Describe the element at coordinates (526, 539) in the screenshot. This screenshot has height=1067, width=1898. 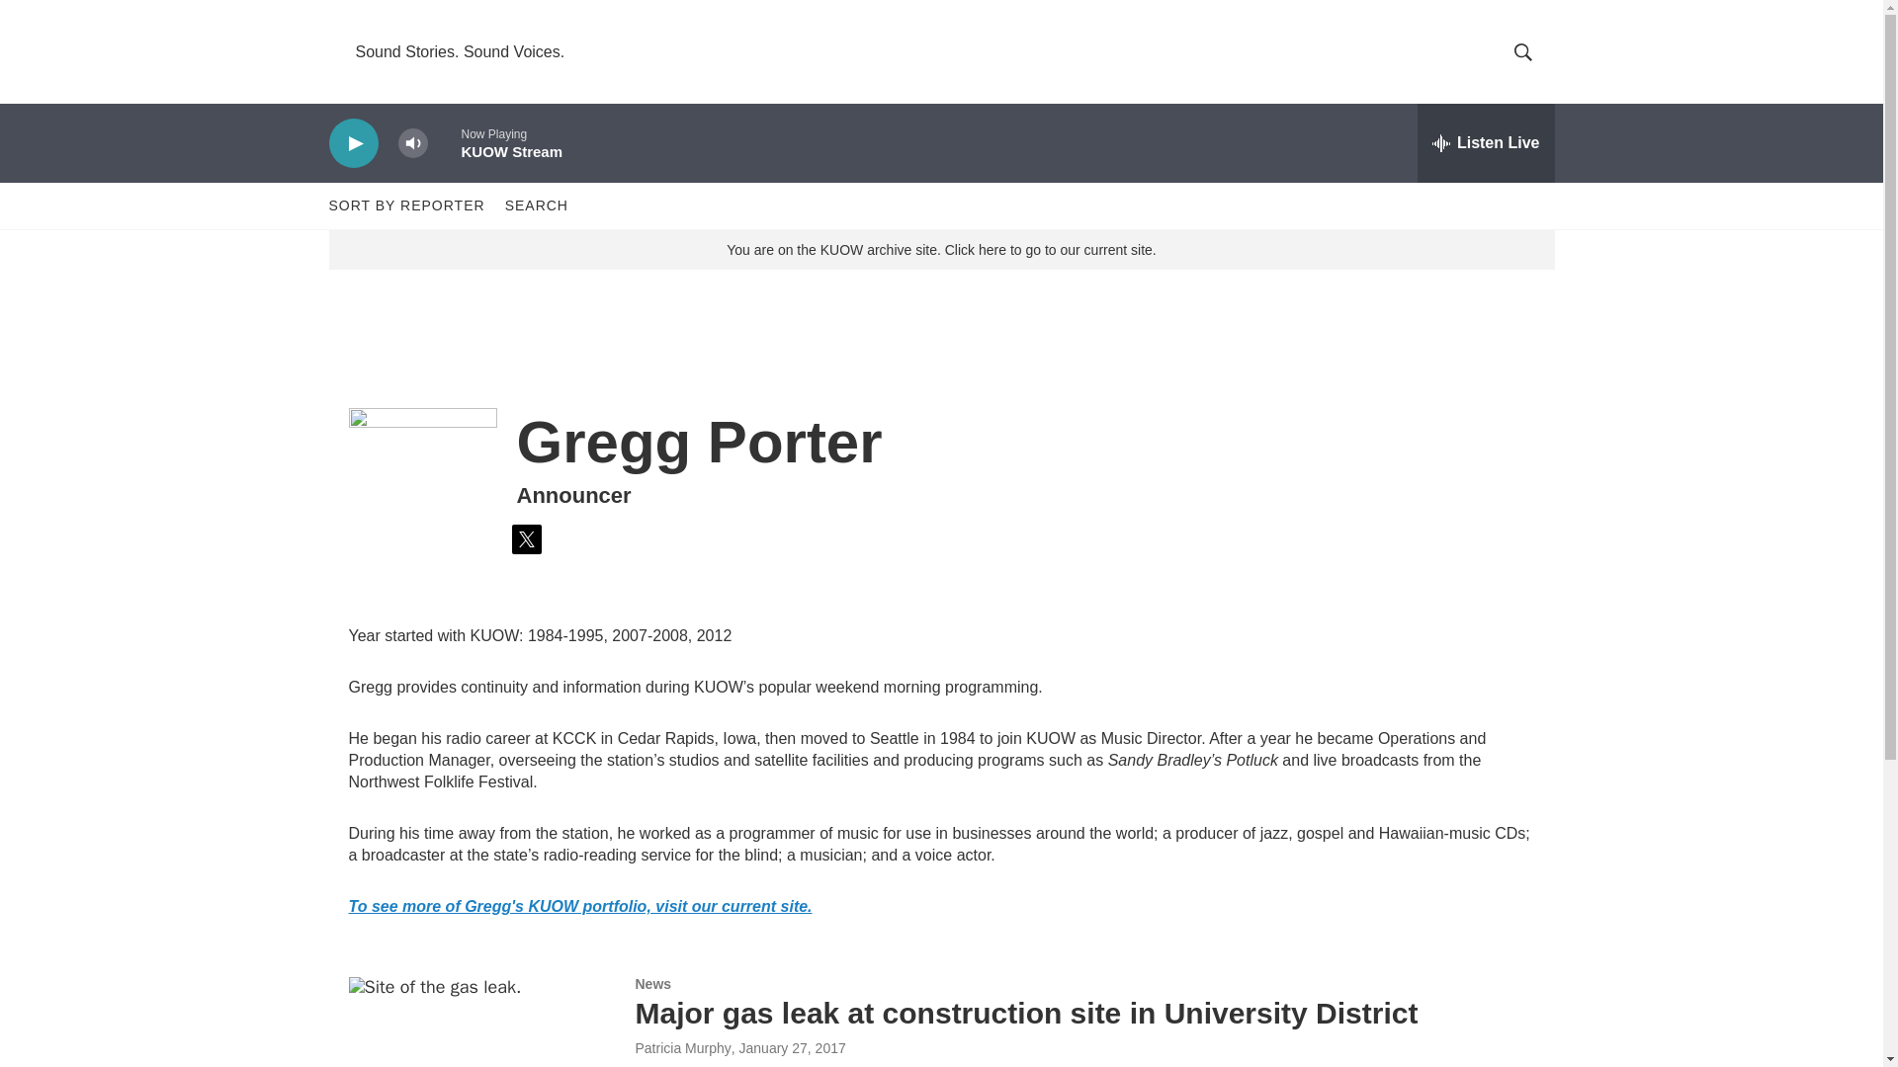
I see `twitter` at that location.